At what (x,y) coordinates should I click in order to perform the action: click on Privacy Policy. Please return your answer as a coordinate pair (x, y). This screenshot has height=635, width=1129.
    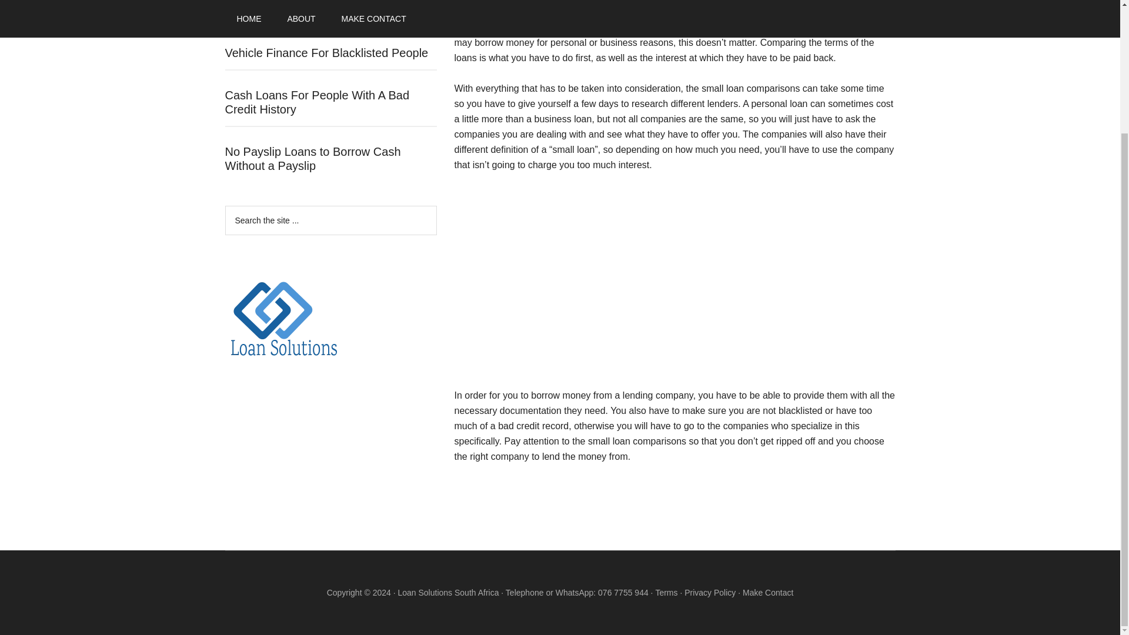
    Looking at the image, I should click on (710, 593).